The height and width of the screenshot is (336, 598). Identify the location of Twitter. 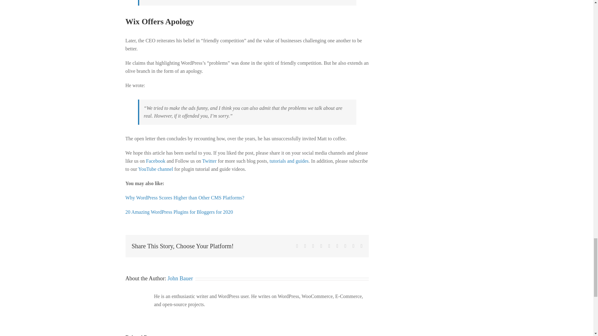
(209, 161).